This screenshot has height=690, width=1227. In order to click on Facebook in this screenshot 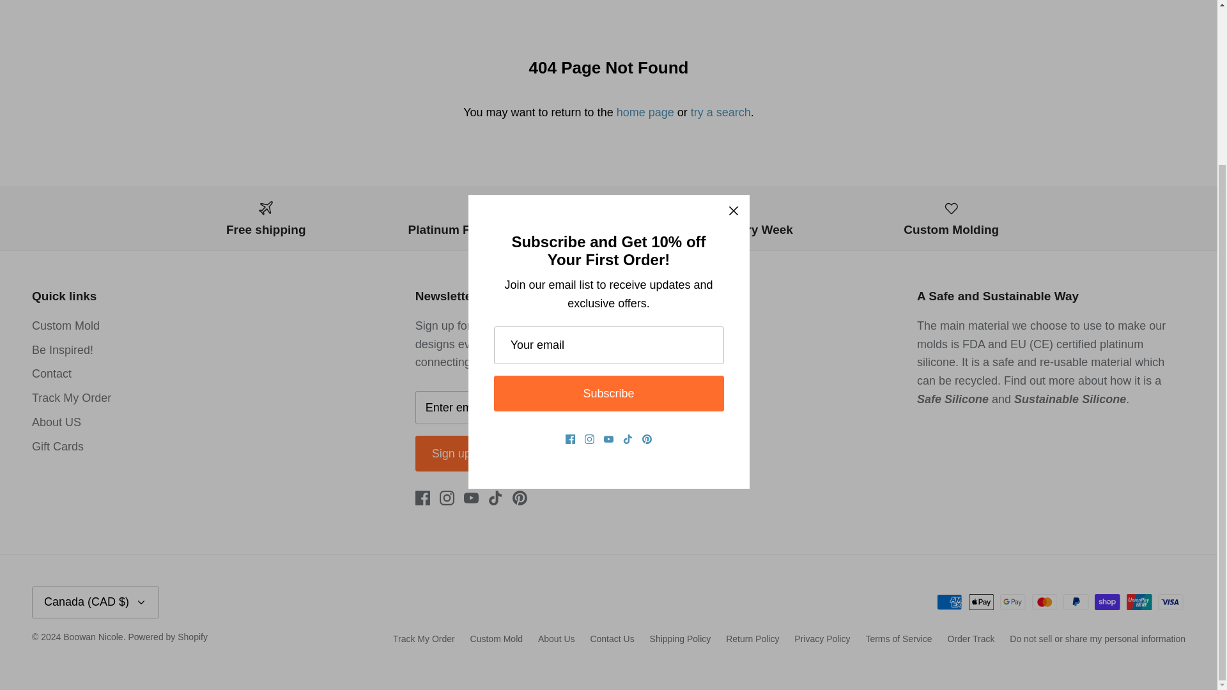, I will do `click(423, 497)`.